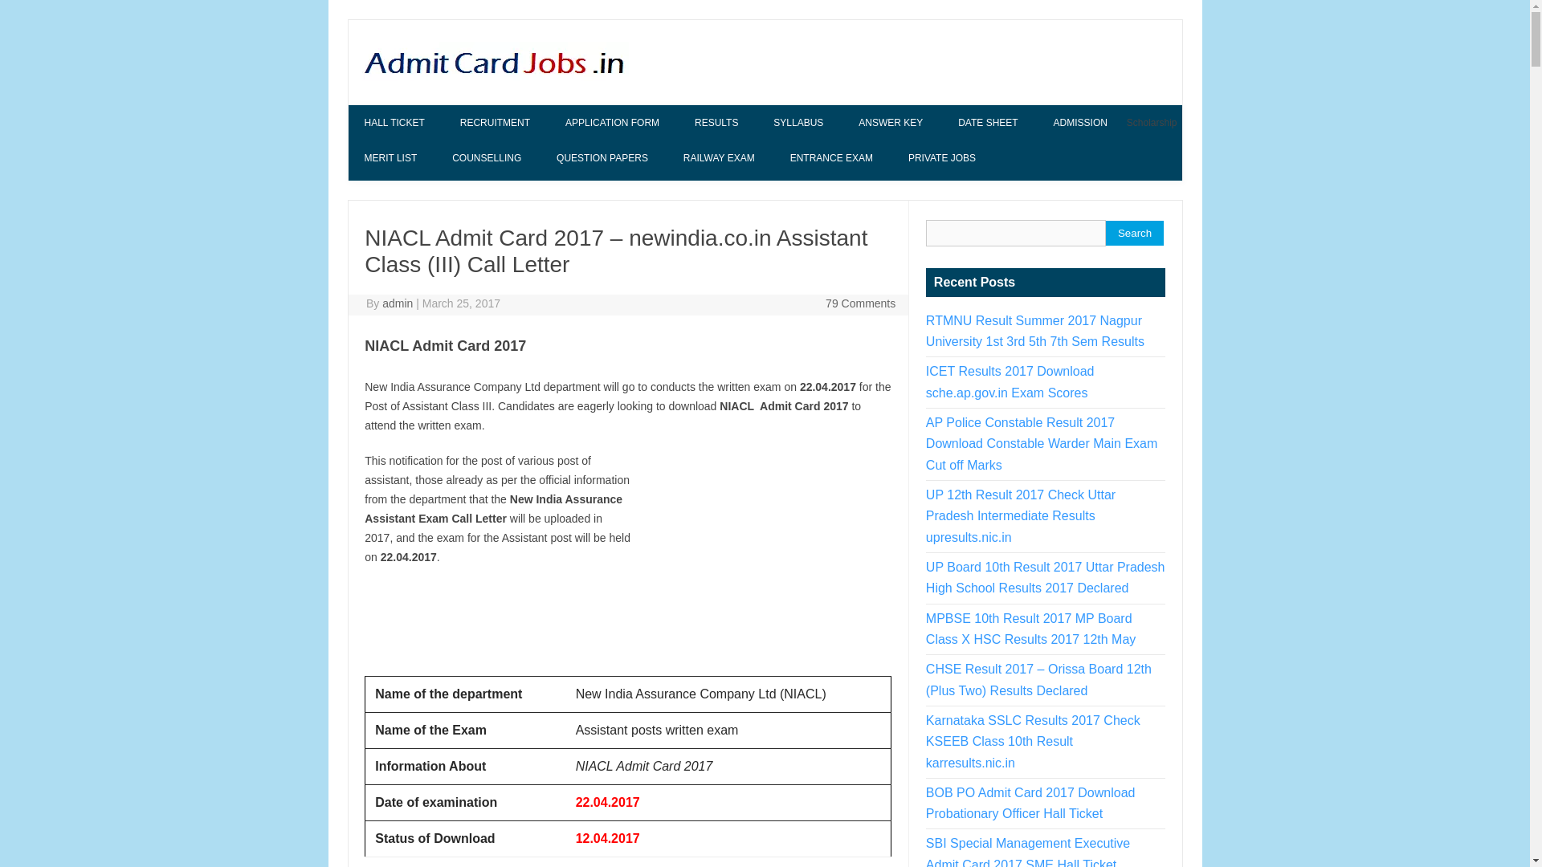 The height and width of the screenshot is (867, 1542). I want to click on SYLLABUS, so click(798, 122).